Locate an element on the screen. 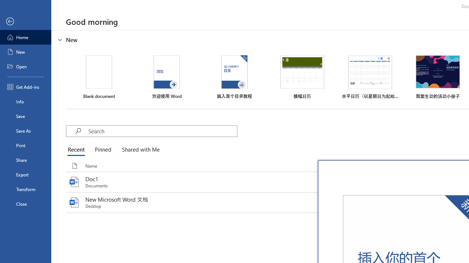  Save is located at coordinates (26, 116).